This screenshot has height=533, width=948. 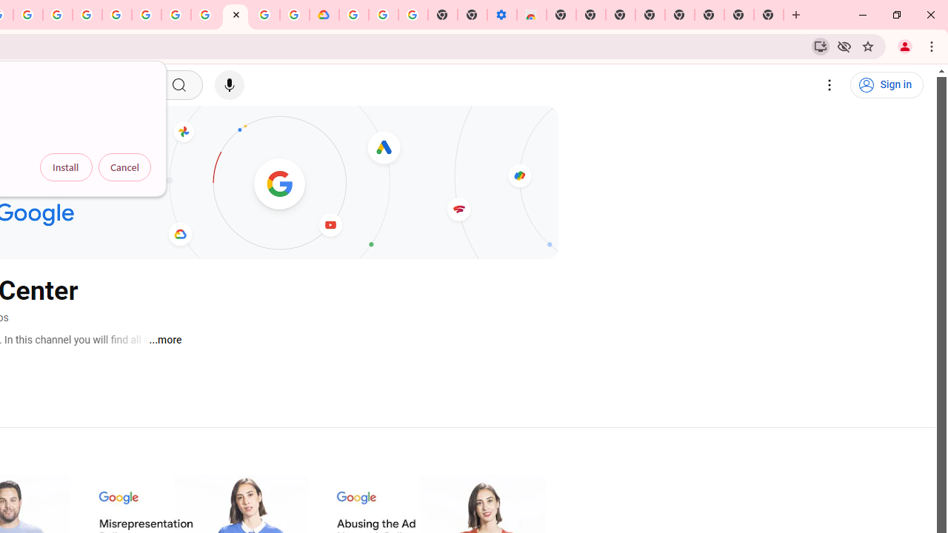 What do you see at coordinates (117, 15) in the screenshot?
I see `Sign in - Google Accounts` at bounding box center [117, 15].